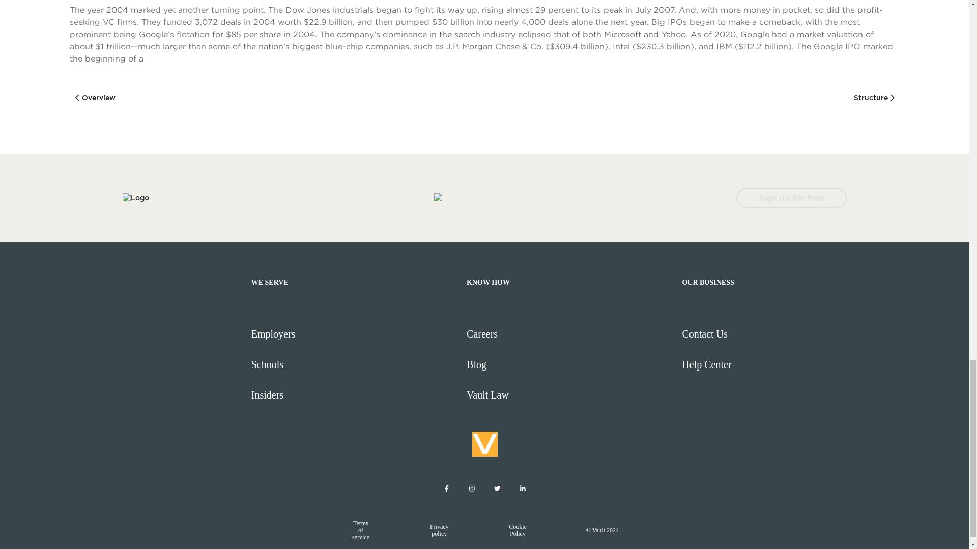 The width and height of the screenshot is (977, 549). I want to click on Blog, so click(570, 364).